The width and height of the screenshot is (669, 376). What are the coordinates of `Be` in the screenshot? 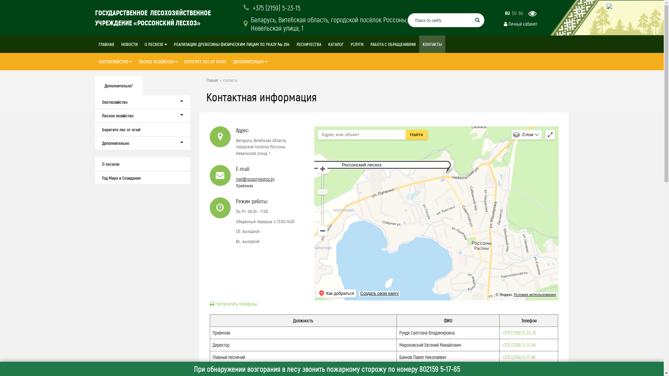 It's located at (521, 13).